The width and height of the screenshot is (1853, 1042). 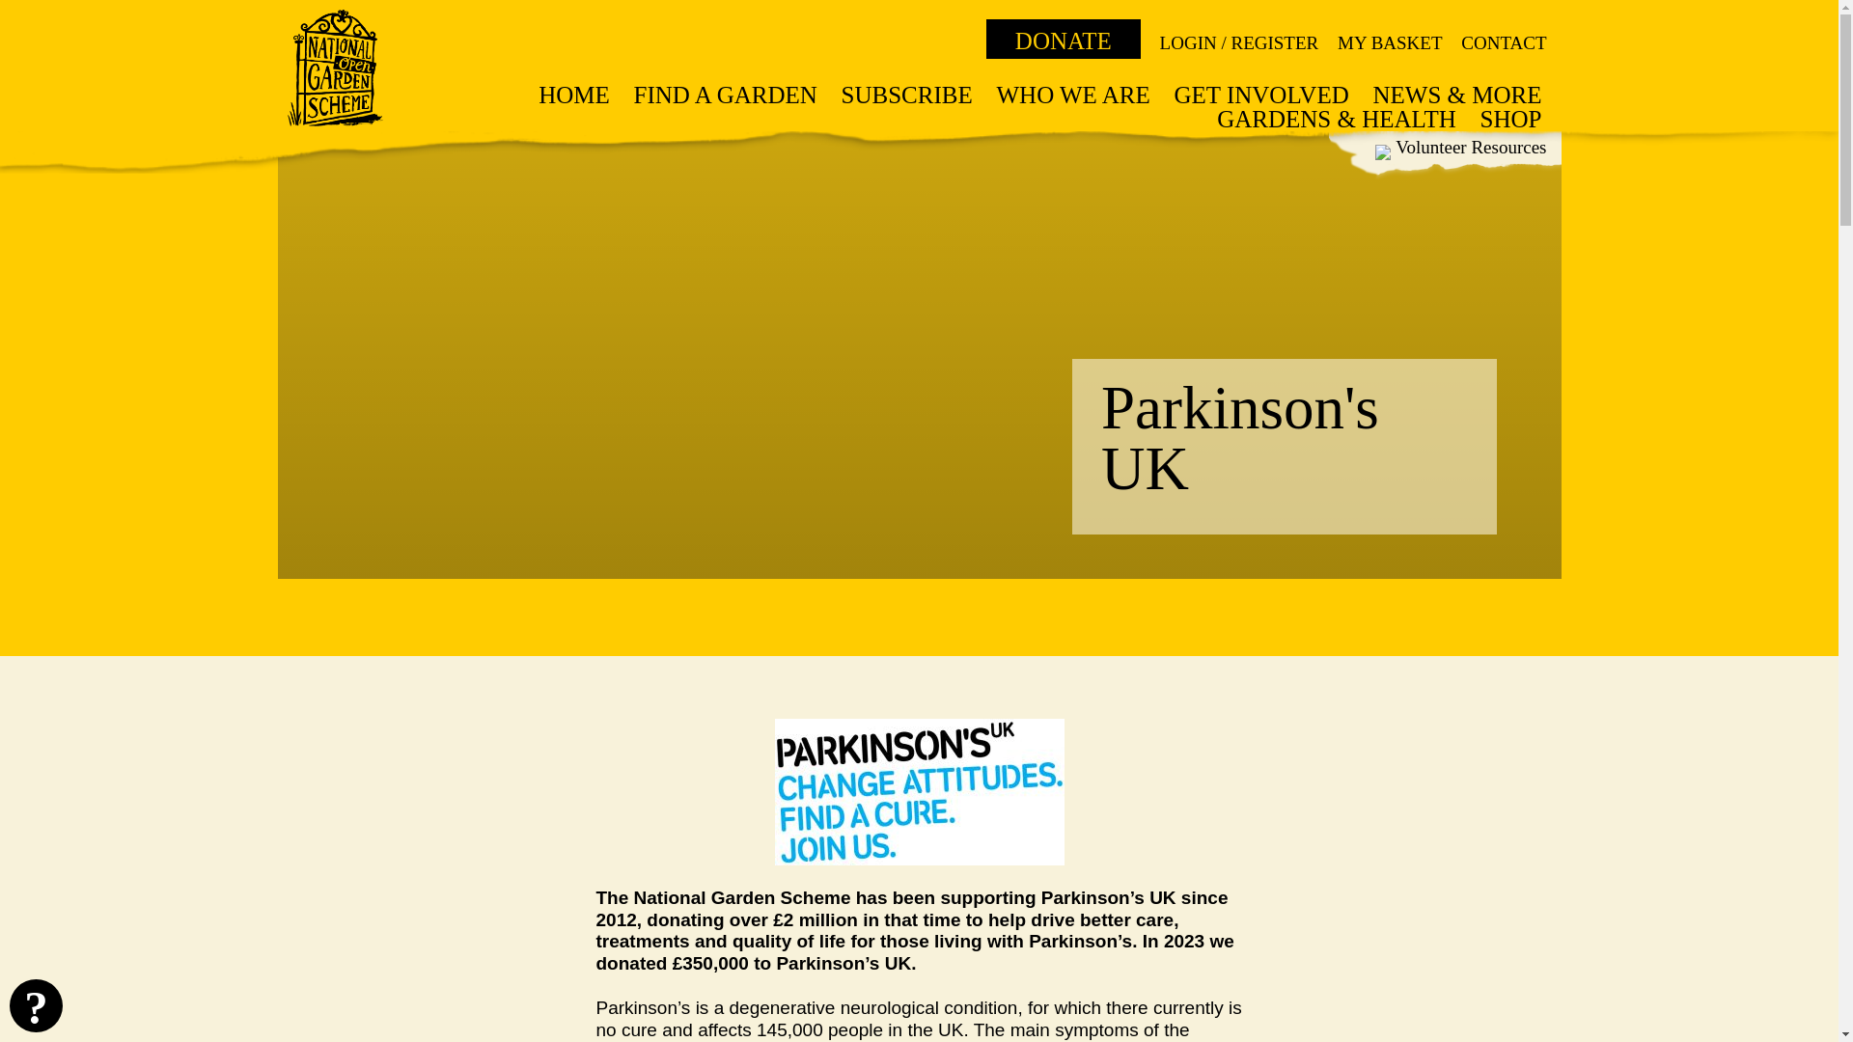 What do you see at coordinates (725, 95) in the screenshot?
I see `FIND A GARDEN` at bounding box center [725, 95].